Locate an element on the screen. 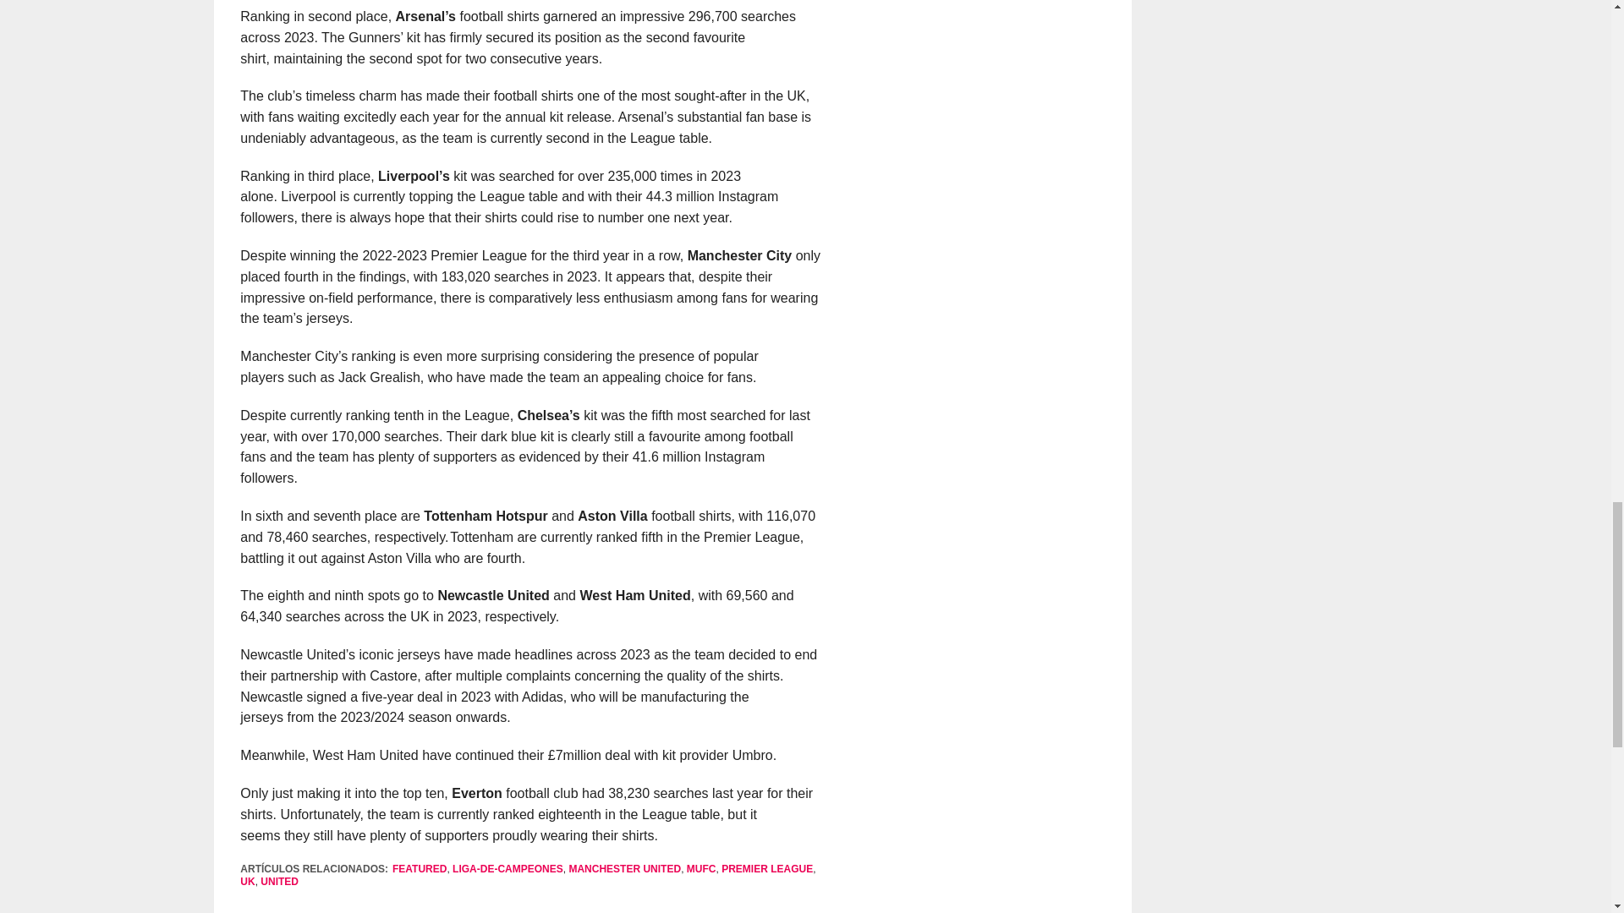 This screenshot has width=1624, height=913. MANCHESTER UNITED is located at coordinates (624, 868).